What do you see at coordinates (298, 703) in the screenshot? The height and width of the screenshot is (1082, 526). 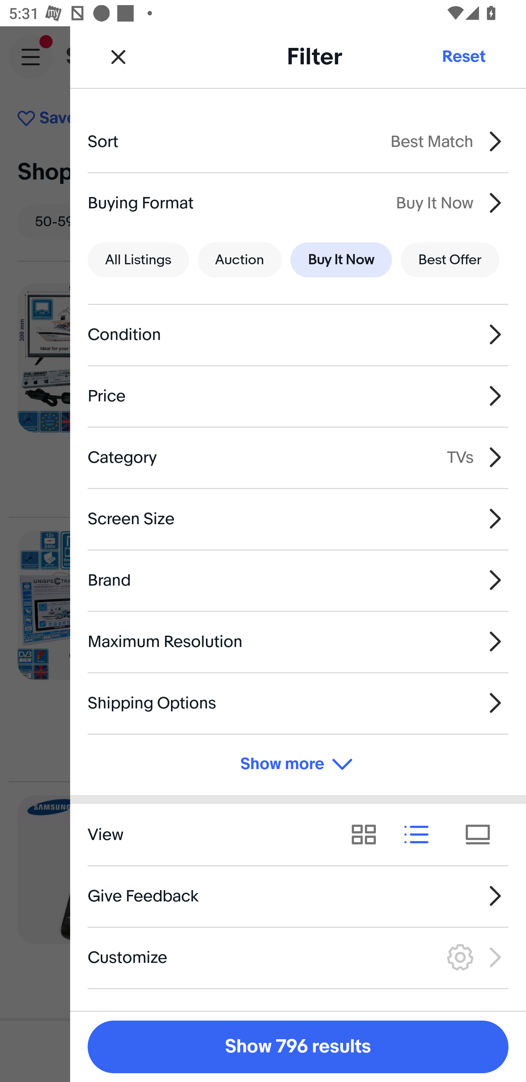 I see `Shipping Options` at bounding box center [298, 703].